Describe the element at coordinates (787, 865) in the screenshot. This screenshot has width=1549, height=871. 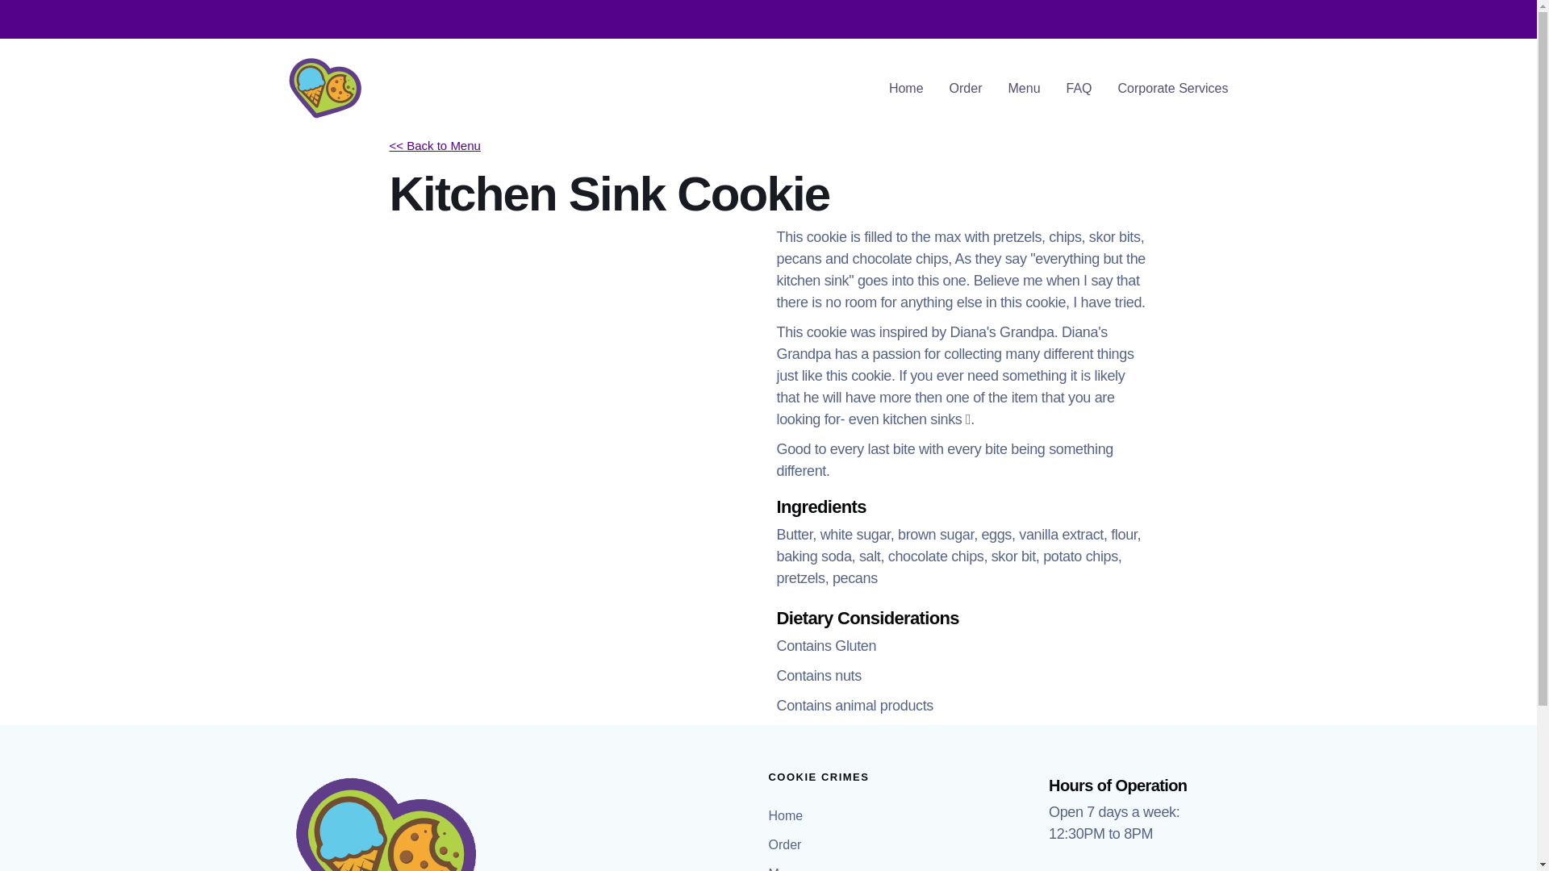
I see `Menu` at that location.